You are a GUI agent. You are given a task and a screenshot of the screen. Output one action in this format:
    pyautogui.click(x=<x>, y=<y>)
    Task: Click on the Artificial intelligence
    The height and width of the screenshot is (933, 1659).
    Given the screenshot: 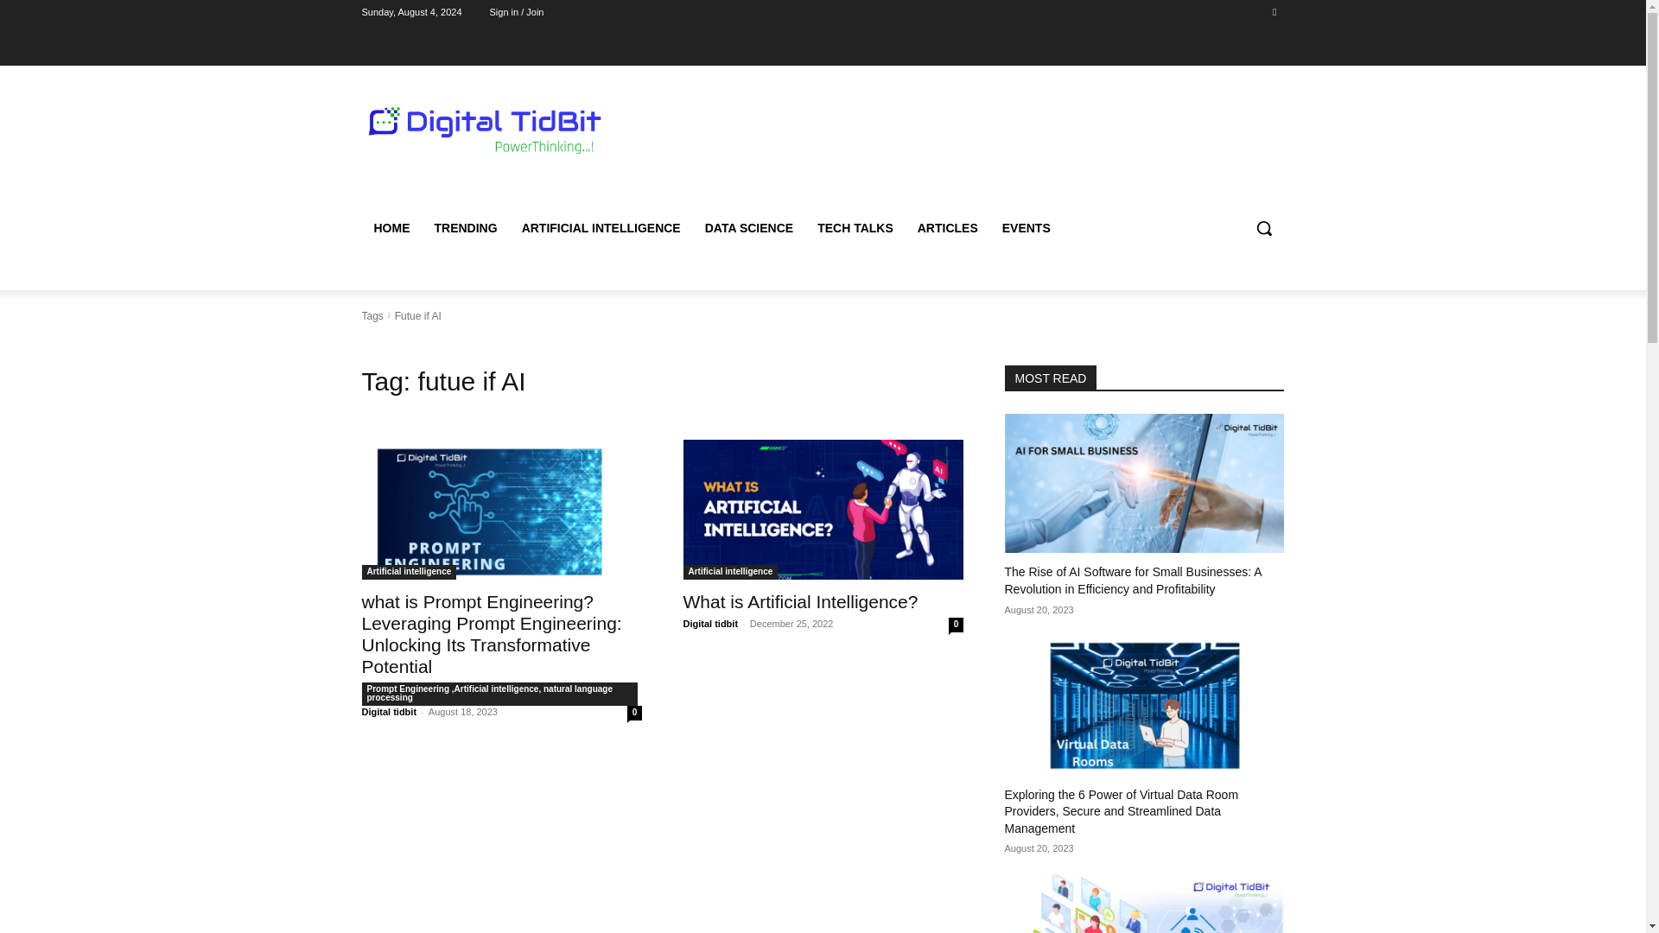 What is the action you would take?
    pyautogui.click(x=409, y=572)
    